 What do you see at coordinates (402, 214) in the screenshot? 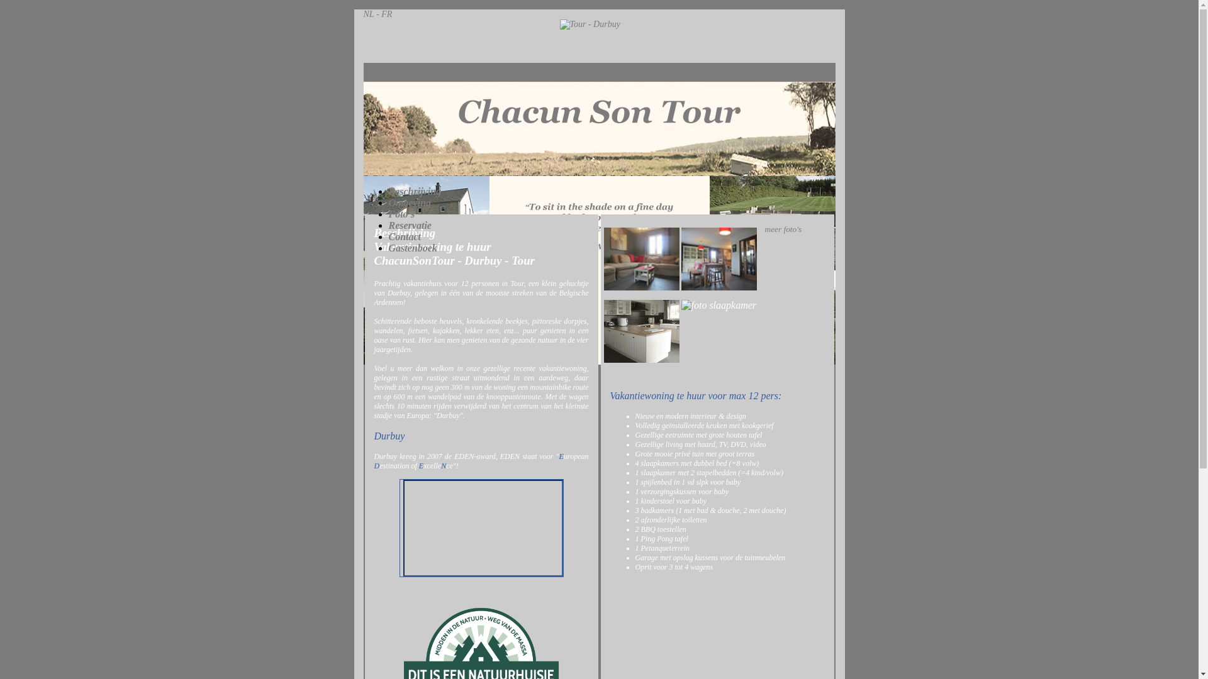
I see `Foto's` at bounding box center [402, 214].